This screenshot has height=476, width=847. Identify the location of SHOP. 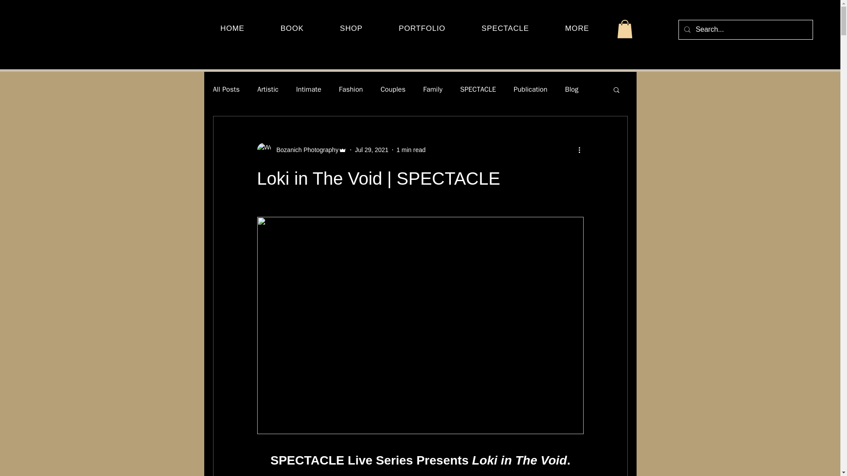
(351, 29).